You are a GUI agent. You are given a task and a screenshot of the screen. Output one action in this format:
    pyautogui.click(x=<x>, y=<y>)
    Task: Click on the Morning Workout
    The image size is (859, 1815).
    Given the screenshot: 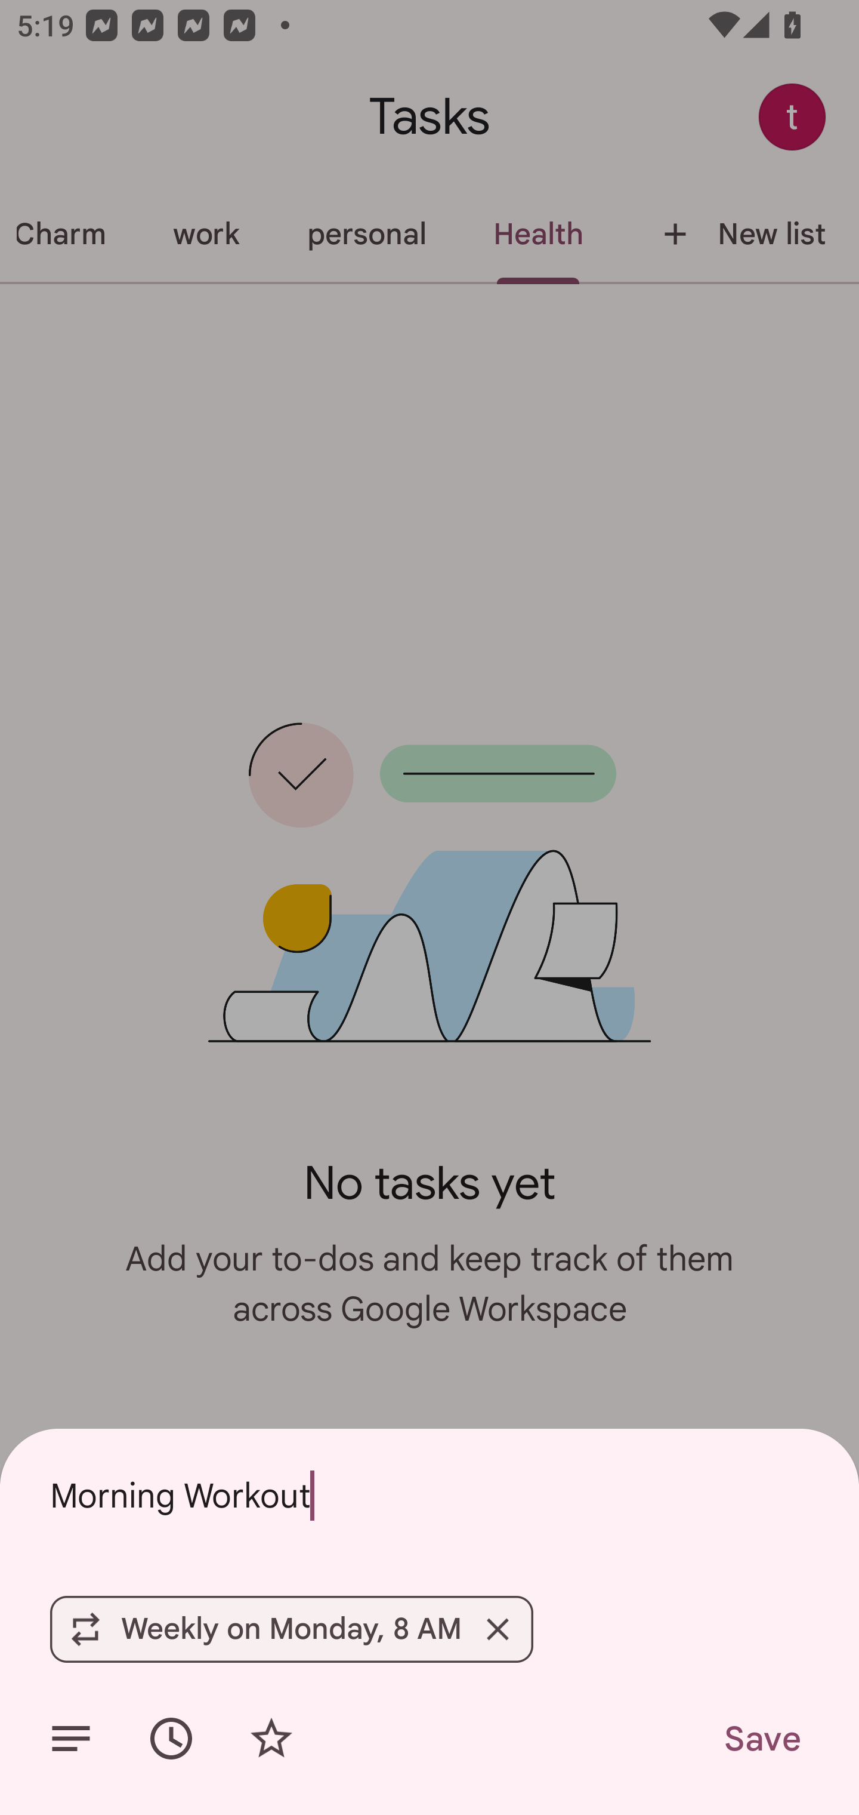 What is the action you would take?
    pyautogui.click(x=429, y=1495)
    